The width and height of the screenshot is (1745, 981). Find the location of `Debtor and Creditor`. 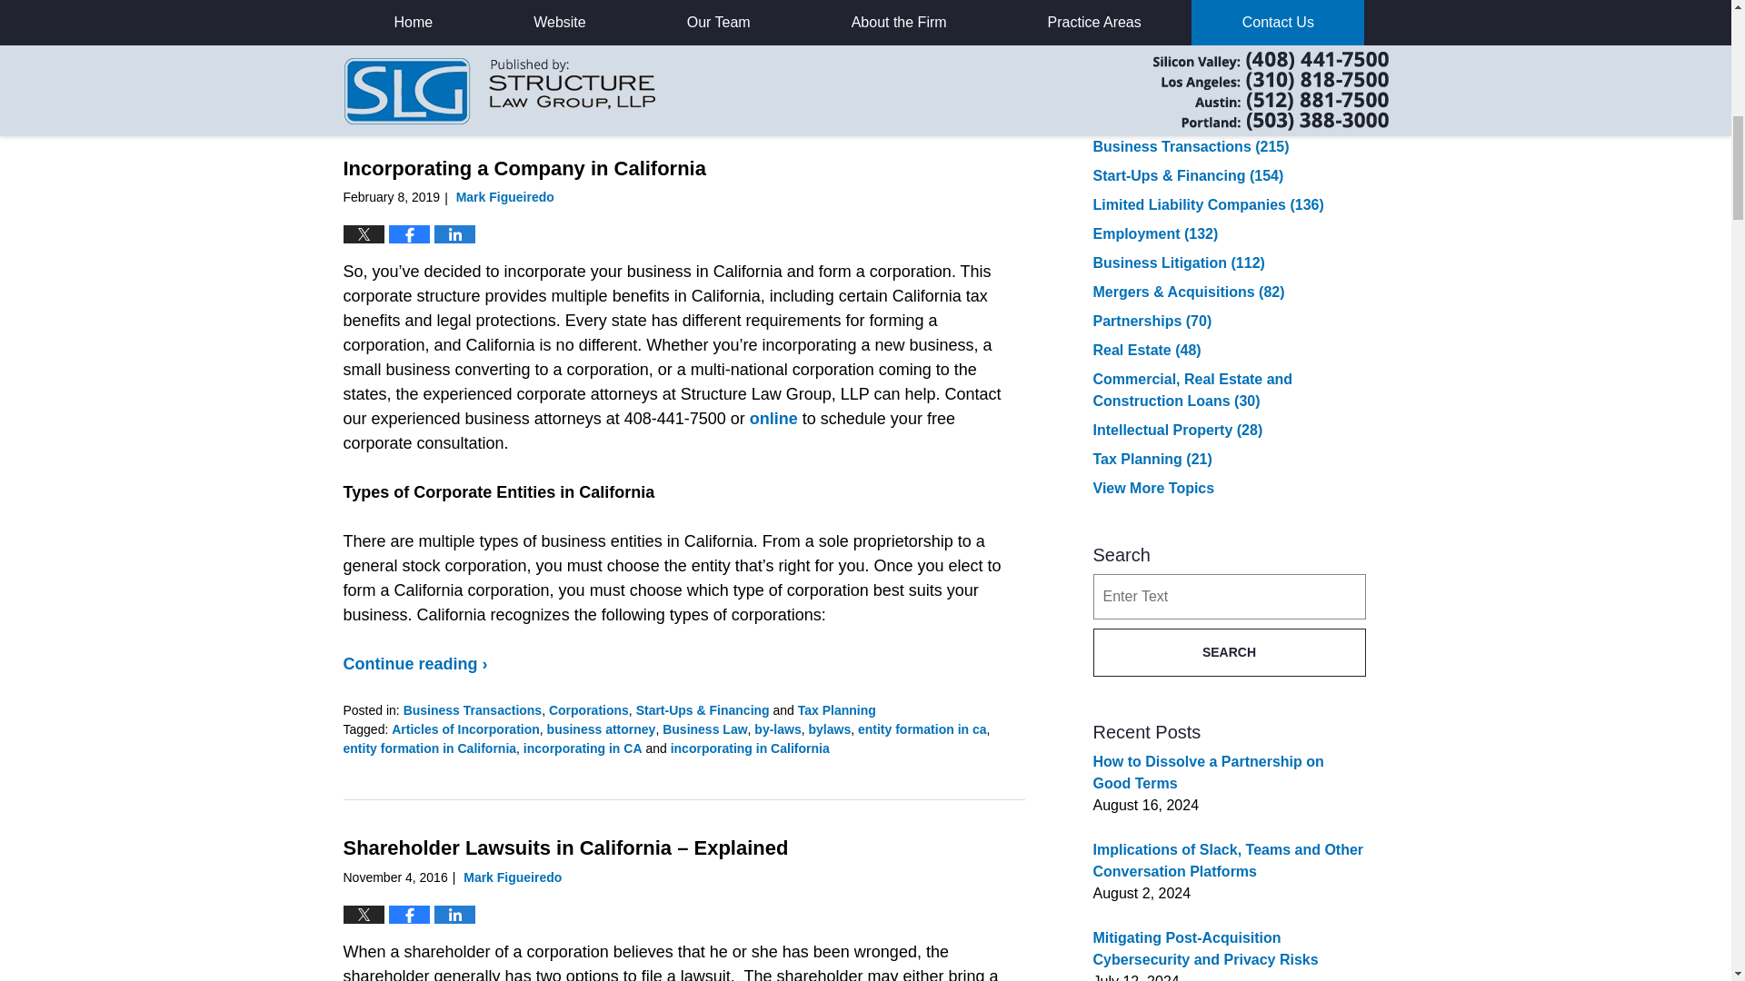

Debtor and Creditor is located at coordinates (680, 69).